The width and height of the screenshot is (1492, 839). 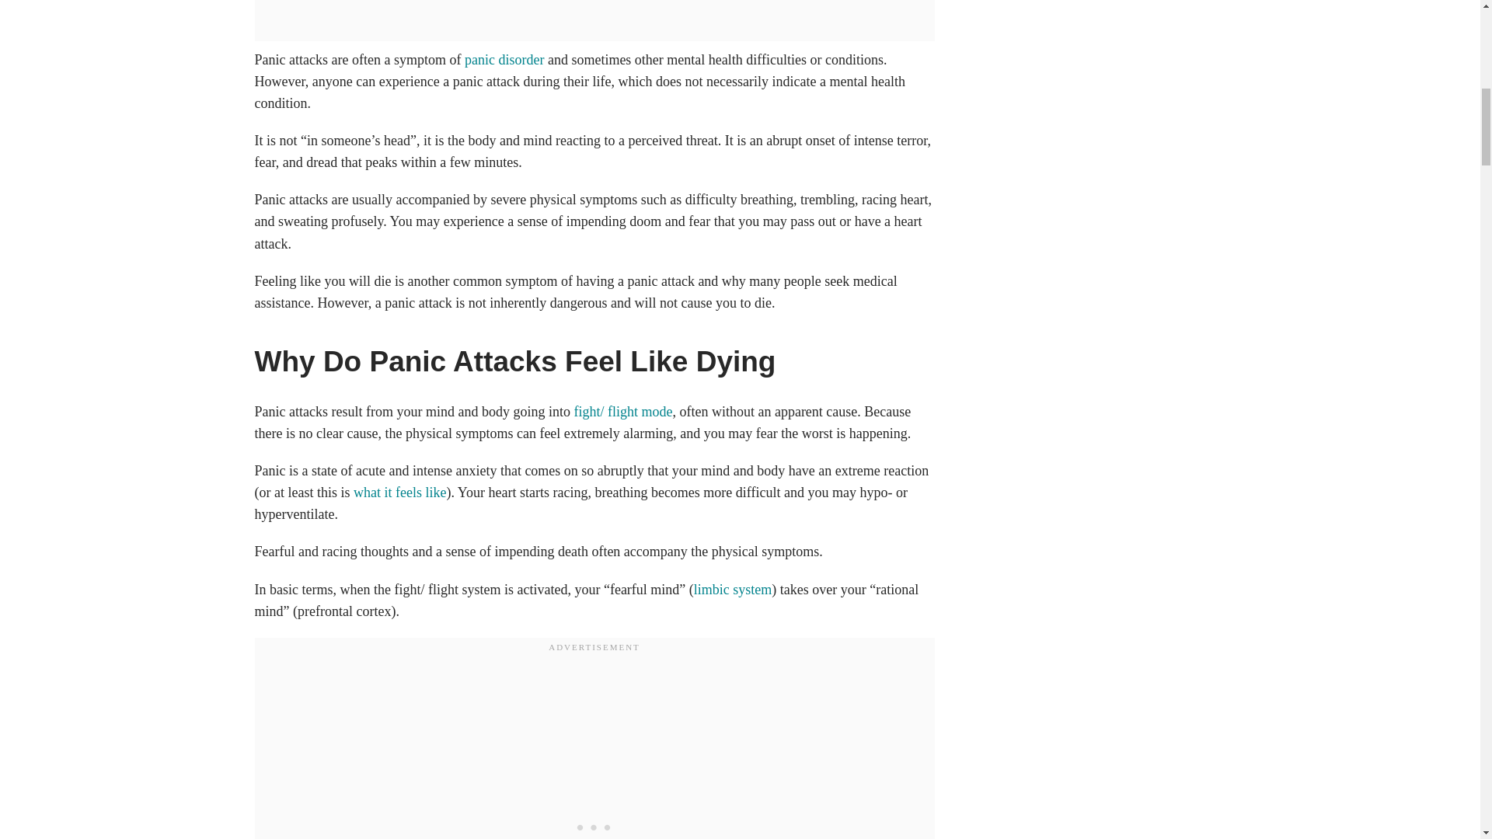 What do you see at coordinates (399, 493) in the screenshot?
I see `what it feels like` at bounding box center [399, 493].